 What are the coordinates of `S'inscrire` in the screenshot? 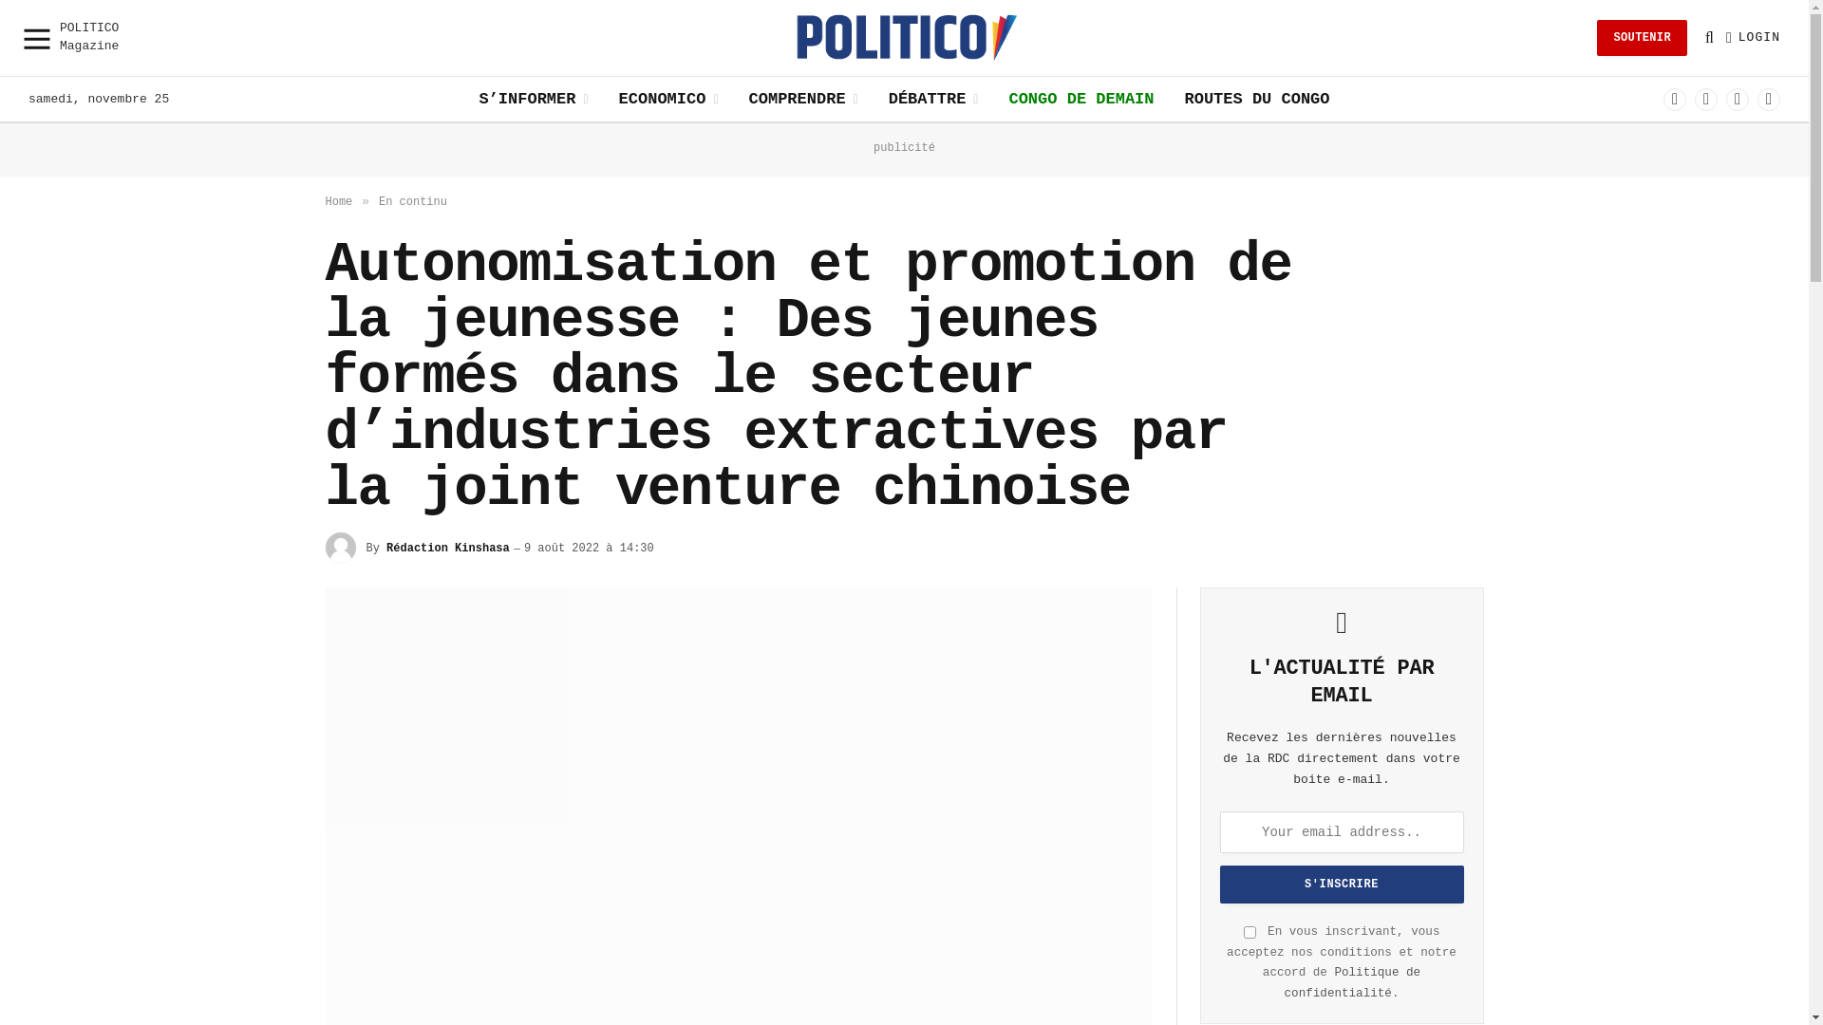 It's located at (1341, 885).